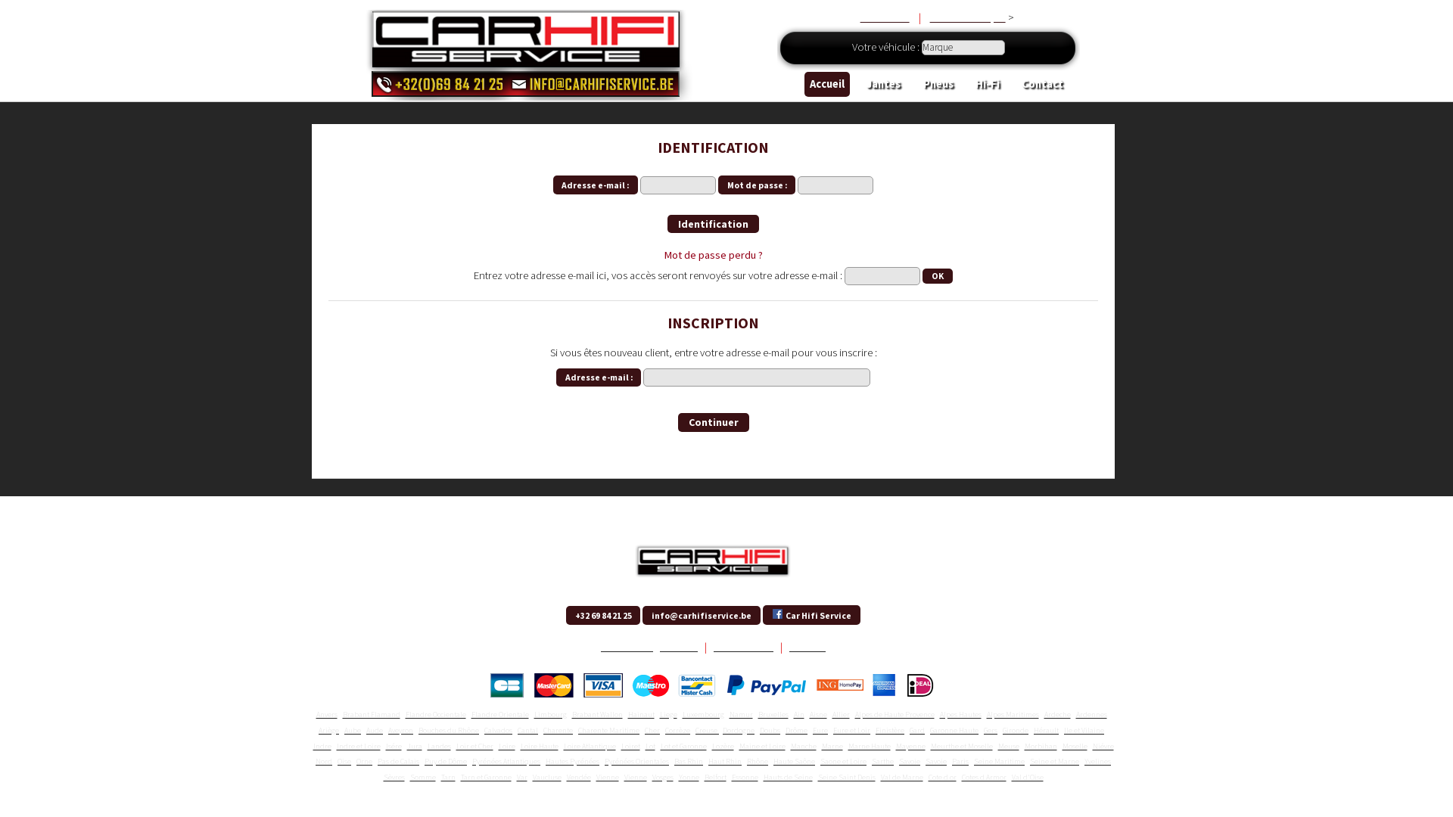 The width and height of the screenshot is (1453, 817). Describe the element at coordinates (895, 714) in the screenshot. I see `Alpes de Haute Provence` at that location.